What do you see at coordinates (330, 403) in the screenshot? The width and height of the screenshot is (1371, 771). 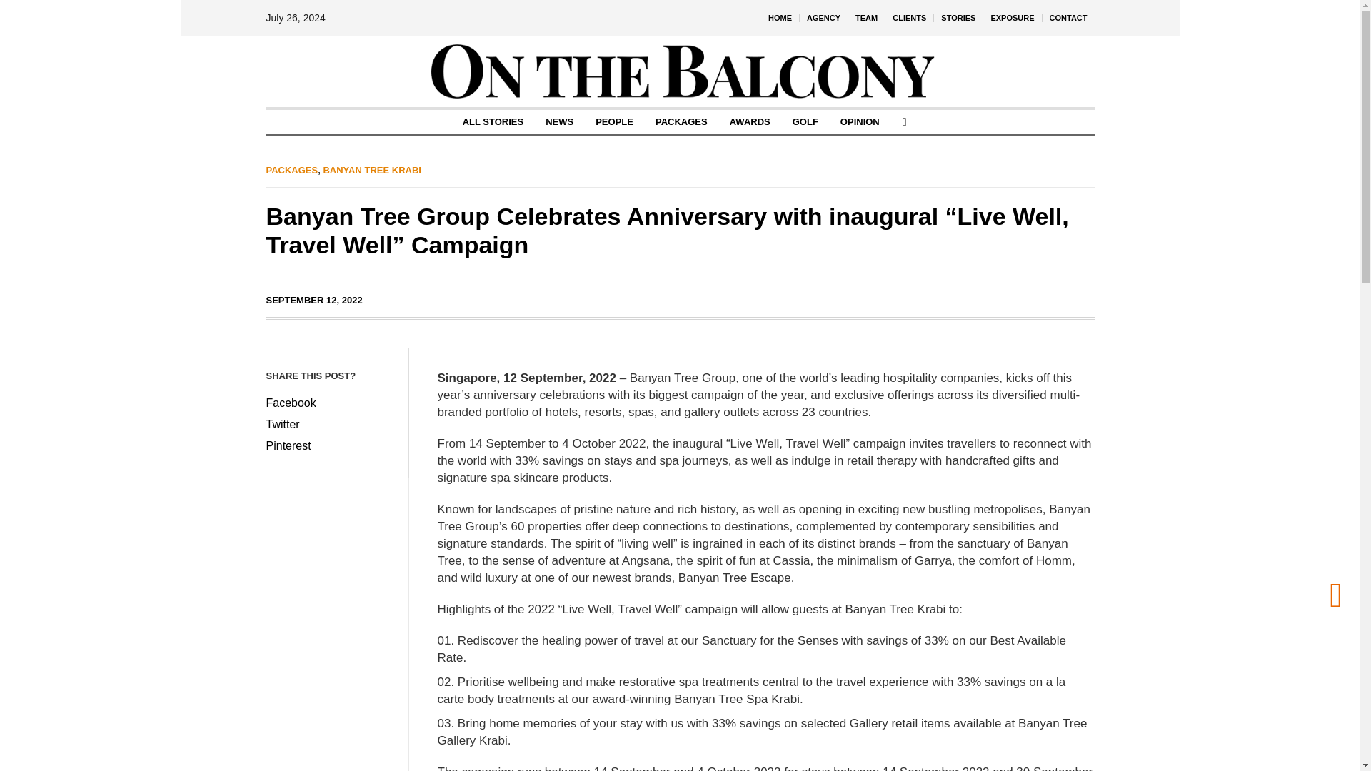 I see `Facebook` at bounding box center [330, 403].